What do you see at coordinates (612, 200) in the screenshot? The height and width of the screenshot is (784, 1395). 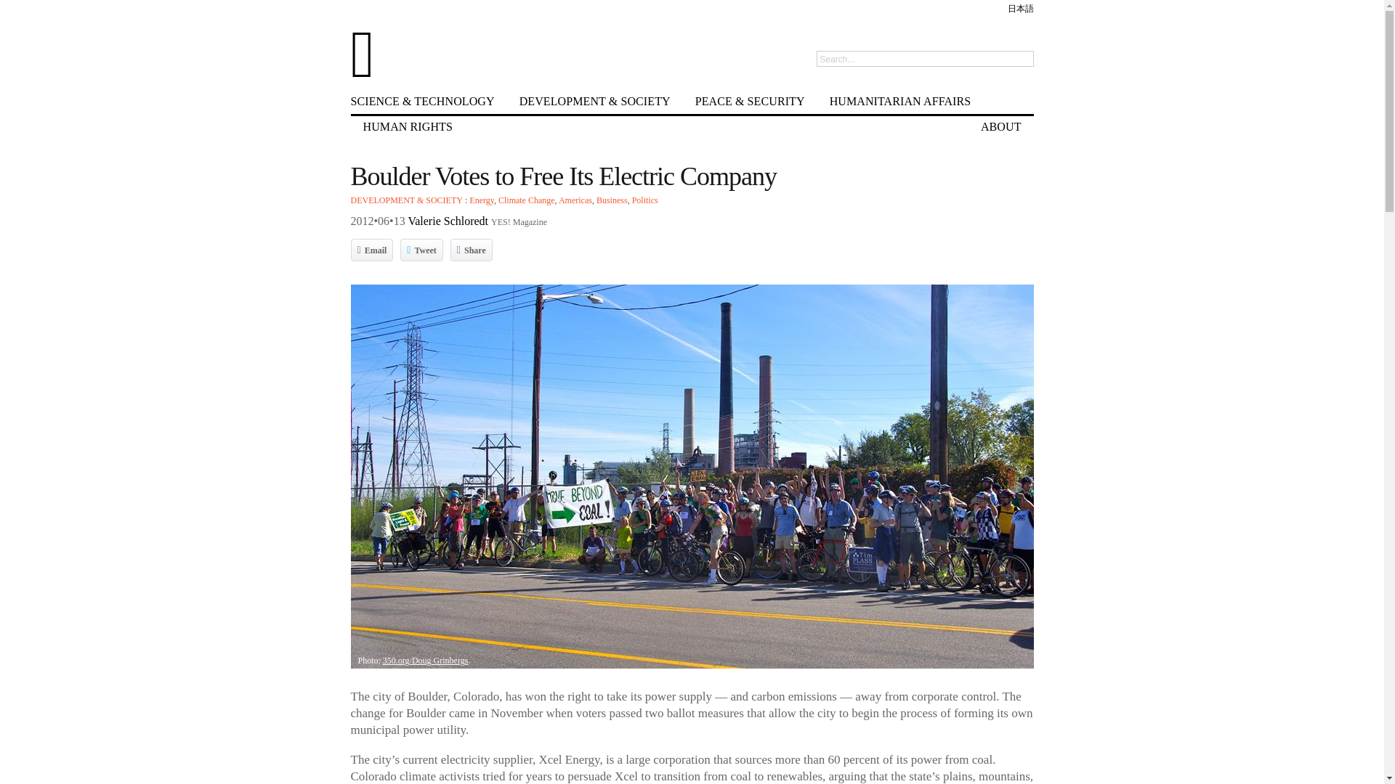 I see `Business` at bounding box center [612, 200].